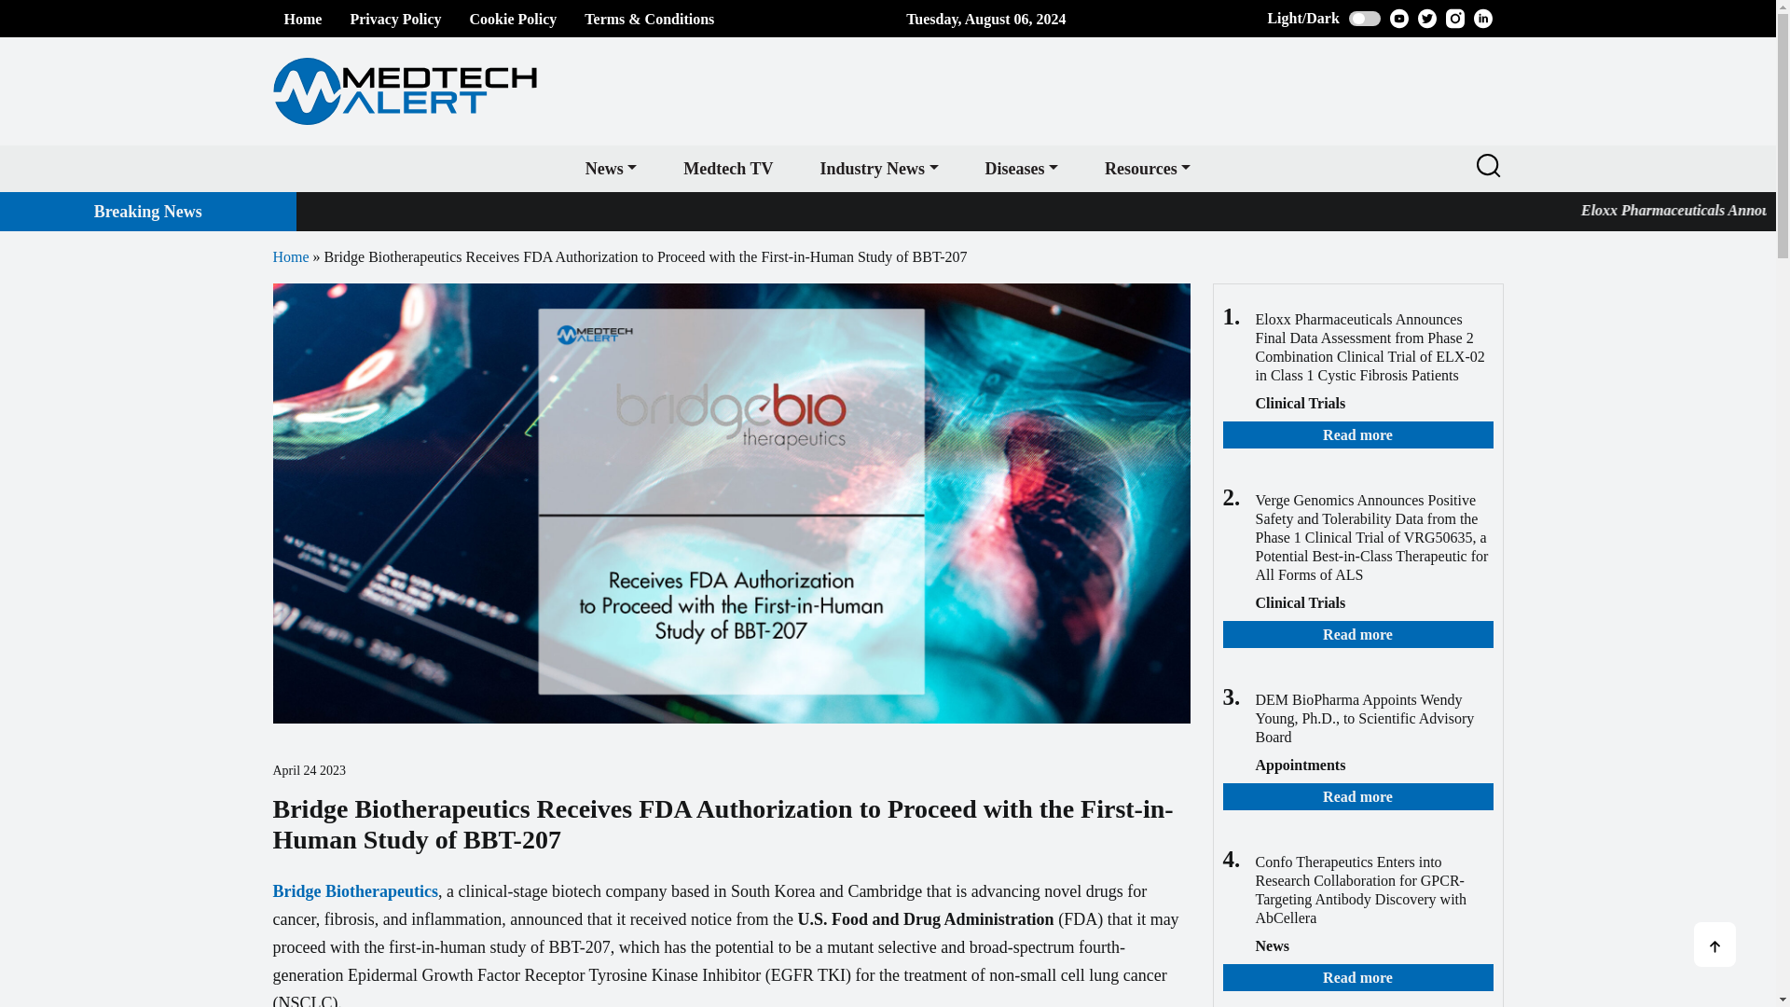 The width and height of the screenshot is (1790, 1007). Describe the element at coordinates (611, 168) in the screenshot. I see `News` at that location.